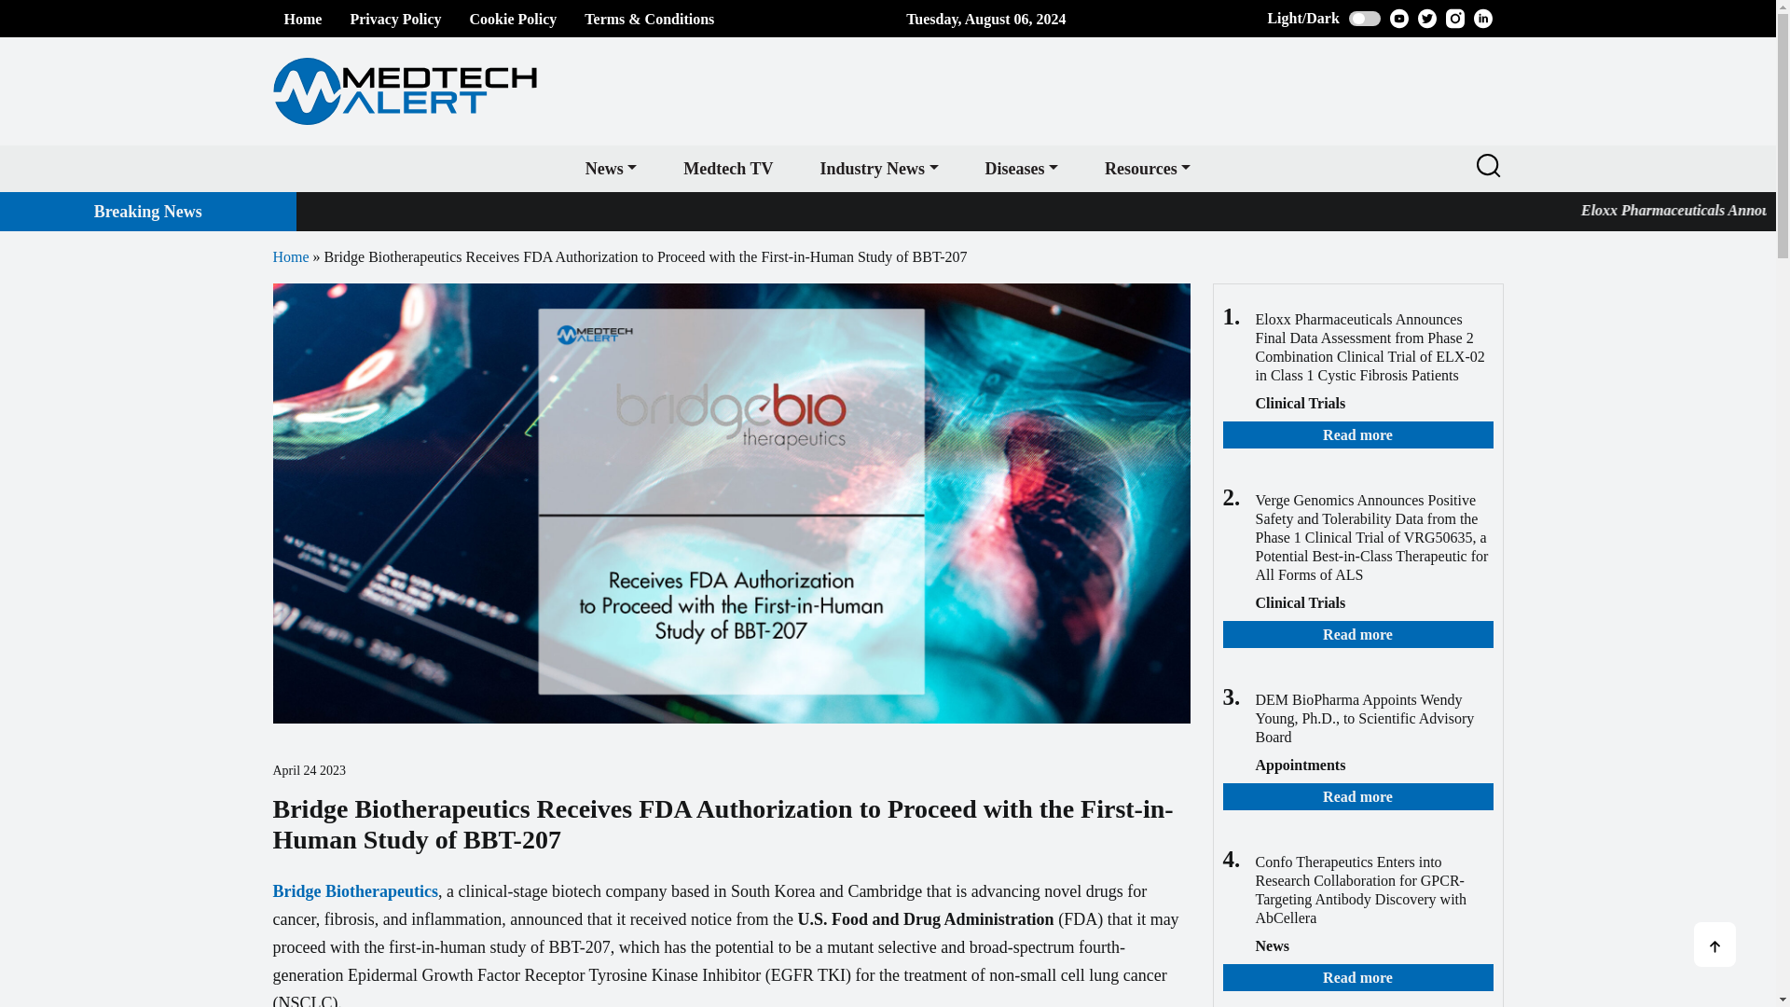 The width and height of the screenshot is (1790, 1007). Describe the element at coordinates (611, 168) in the screenshot. I see `News` at that location.